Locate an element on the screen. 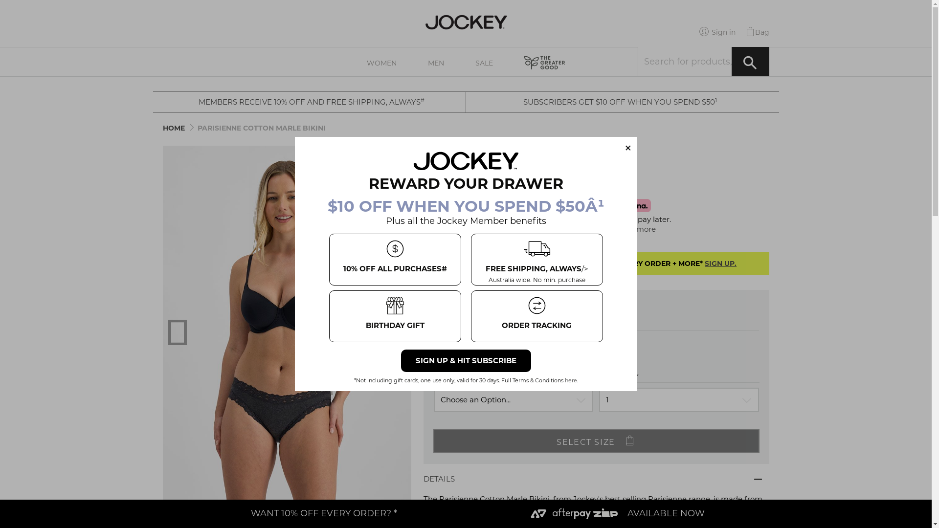 This screenshot has width=939, height=528. SIGN UP & HIT SUBSCRIBE is located at coordinates (466, 361).